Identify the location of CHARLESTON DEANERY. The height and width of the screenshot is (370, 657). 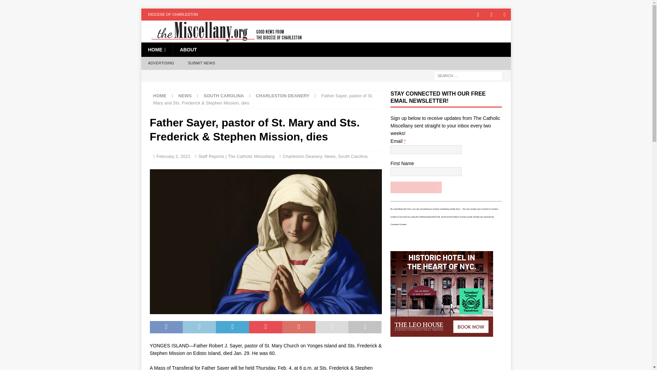
(282, 96).